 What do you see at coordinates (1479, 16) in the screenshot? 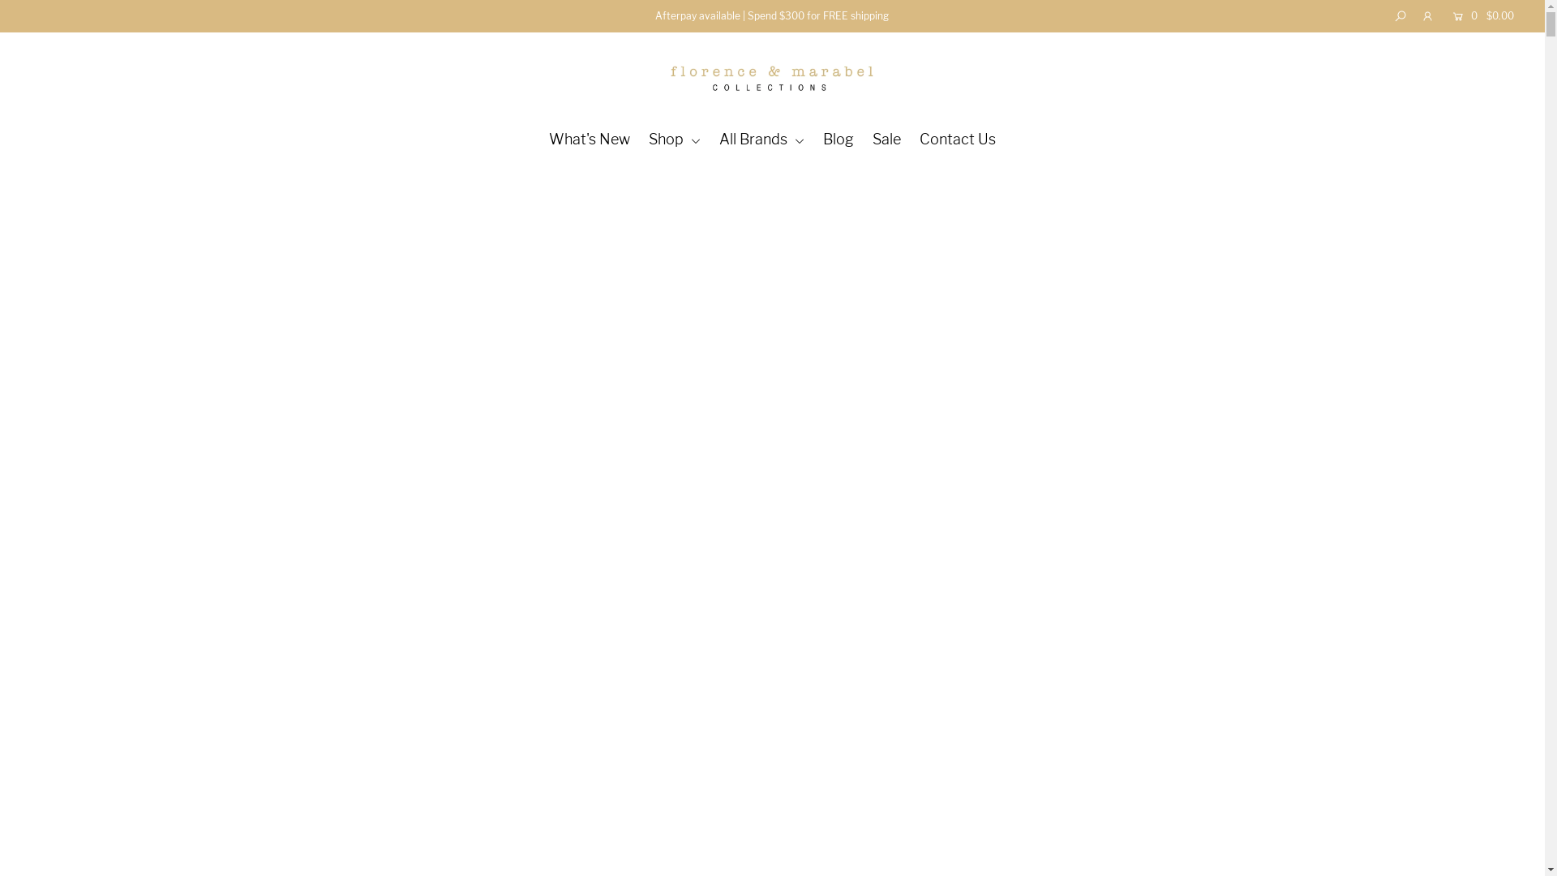
I see `  0  $0.00` at bounding box center [1479, 16].